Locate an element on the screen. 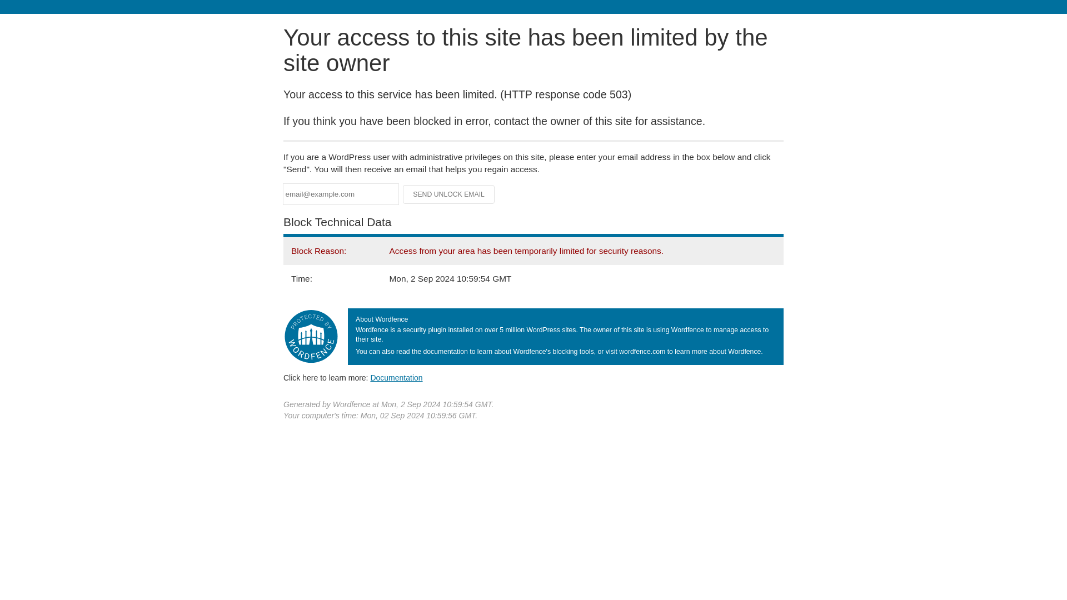 Image resolution: width=1067 pixels, height=600 pixels. Send Unlock Email is located at coordinates (449, 194).